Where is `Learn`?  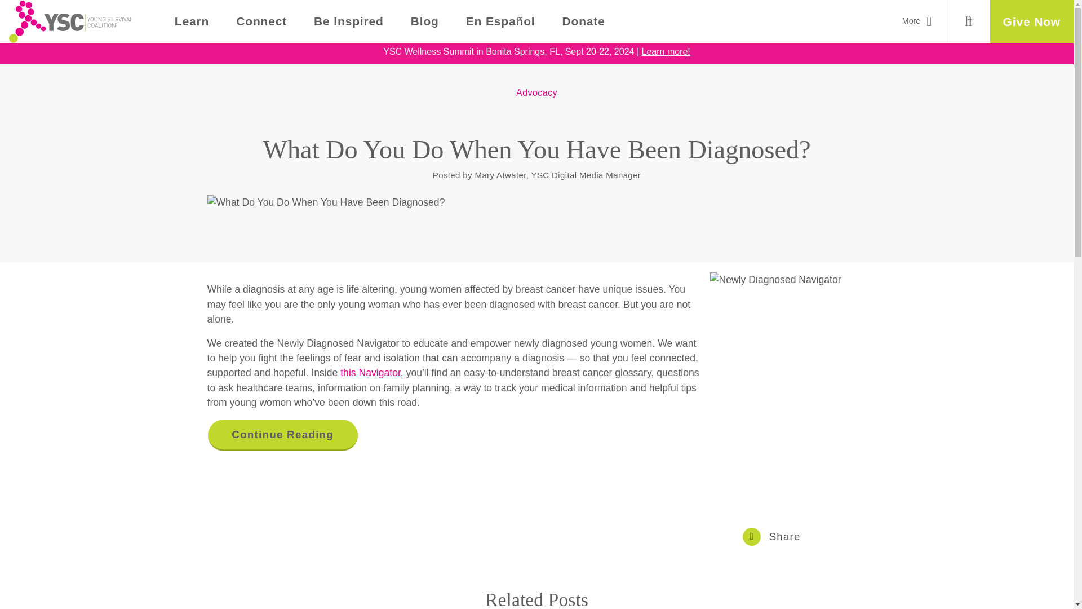
Learn is located at coordinates (192, 21).